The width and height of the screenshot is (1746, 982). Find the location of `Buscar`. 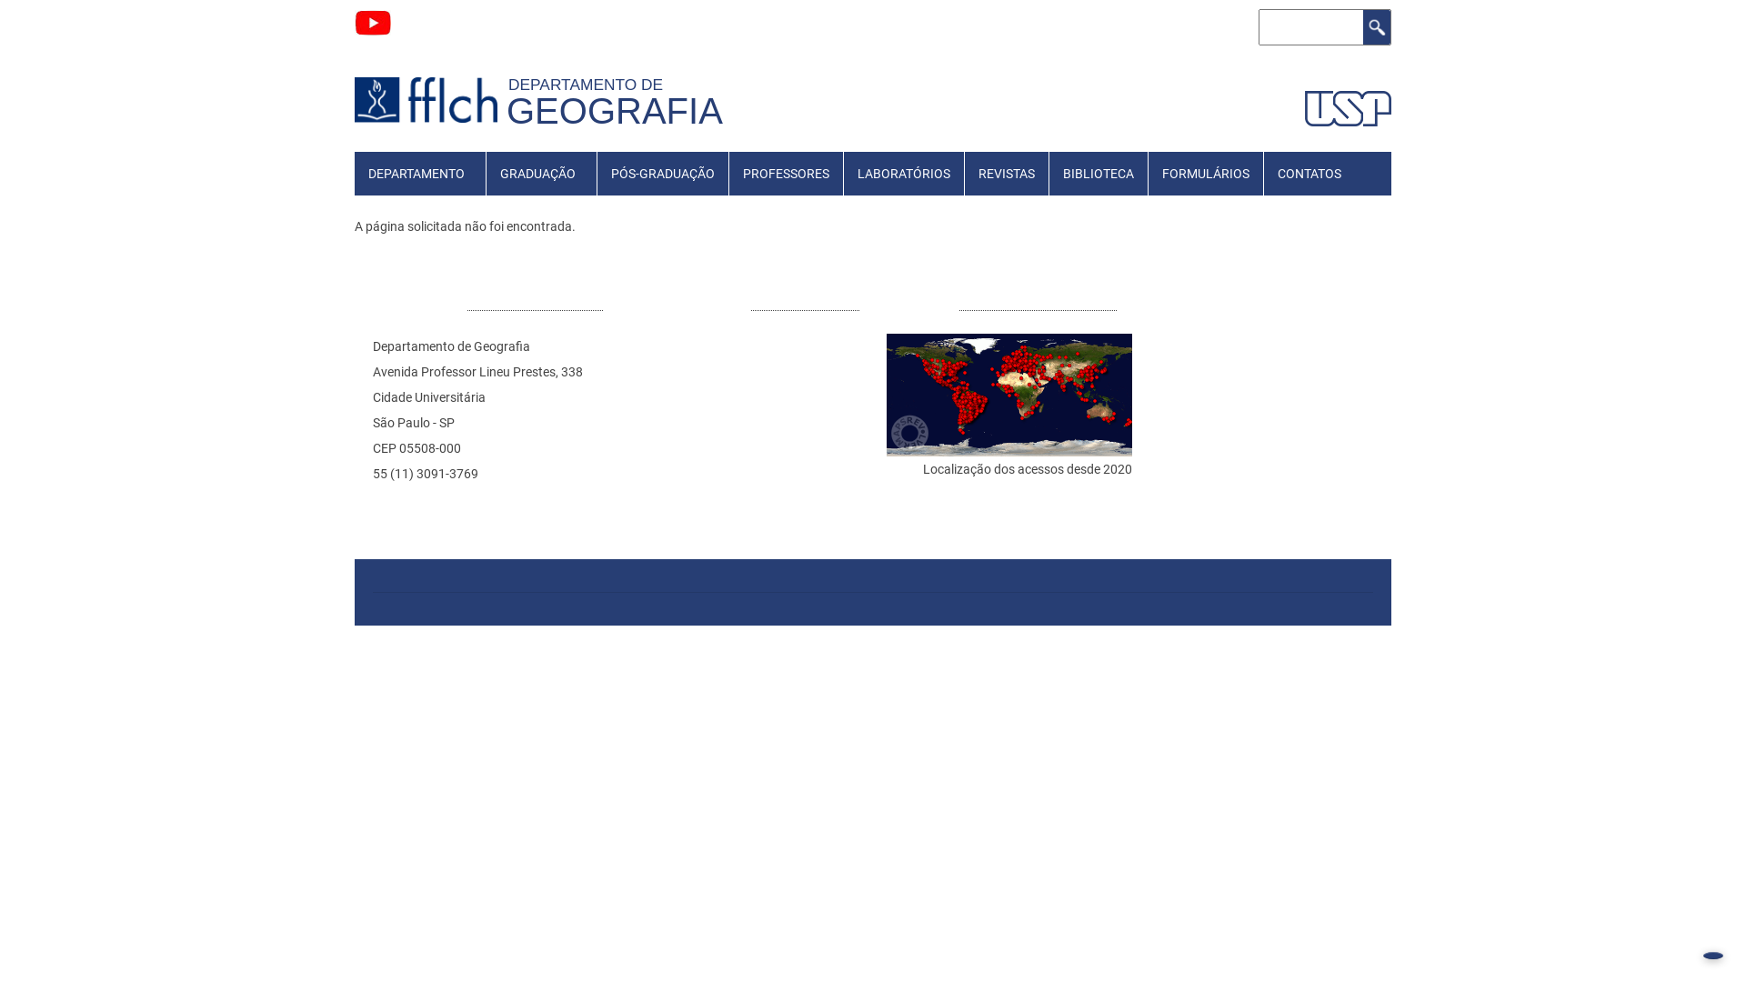

Buscar is located at coordinates (1377, 27).